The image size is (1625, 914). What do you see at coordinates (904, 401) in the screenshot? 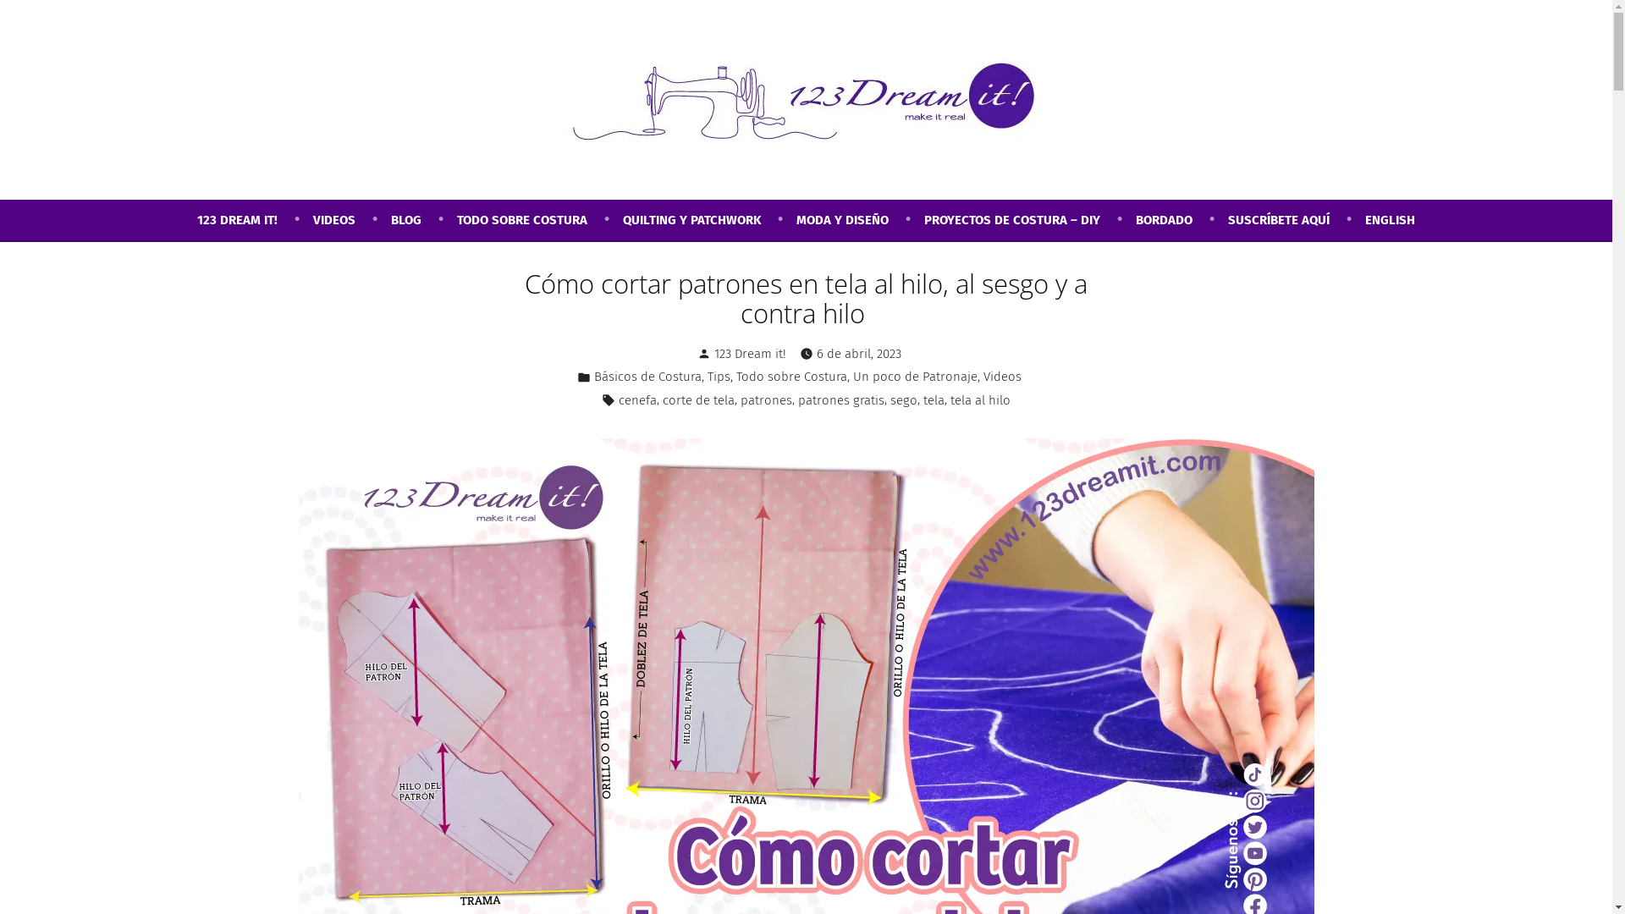
I see `sego` at bounding box center [904, 401].